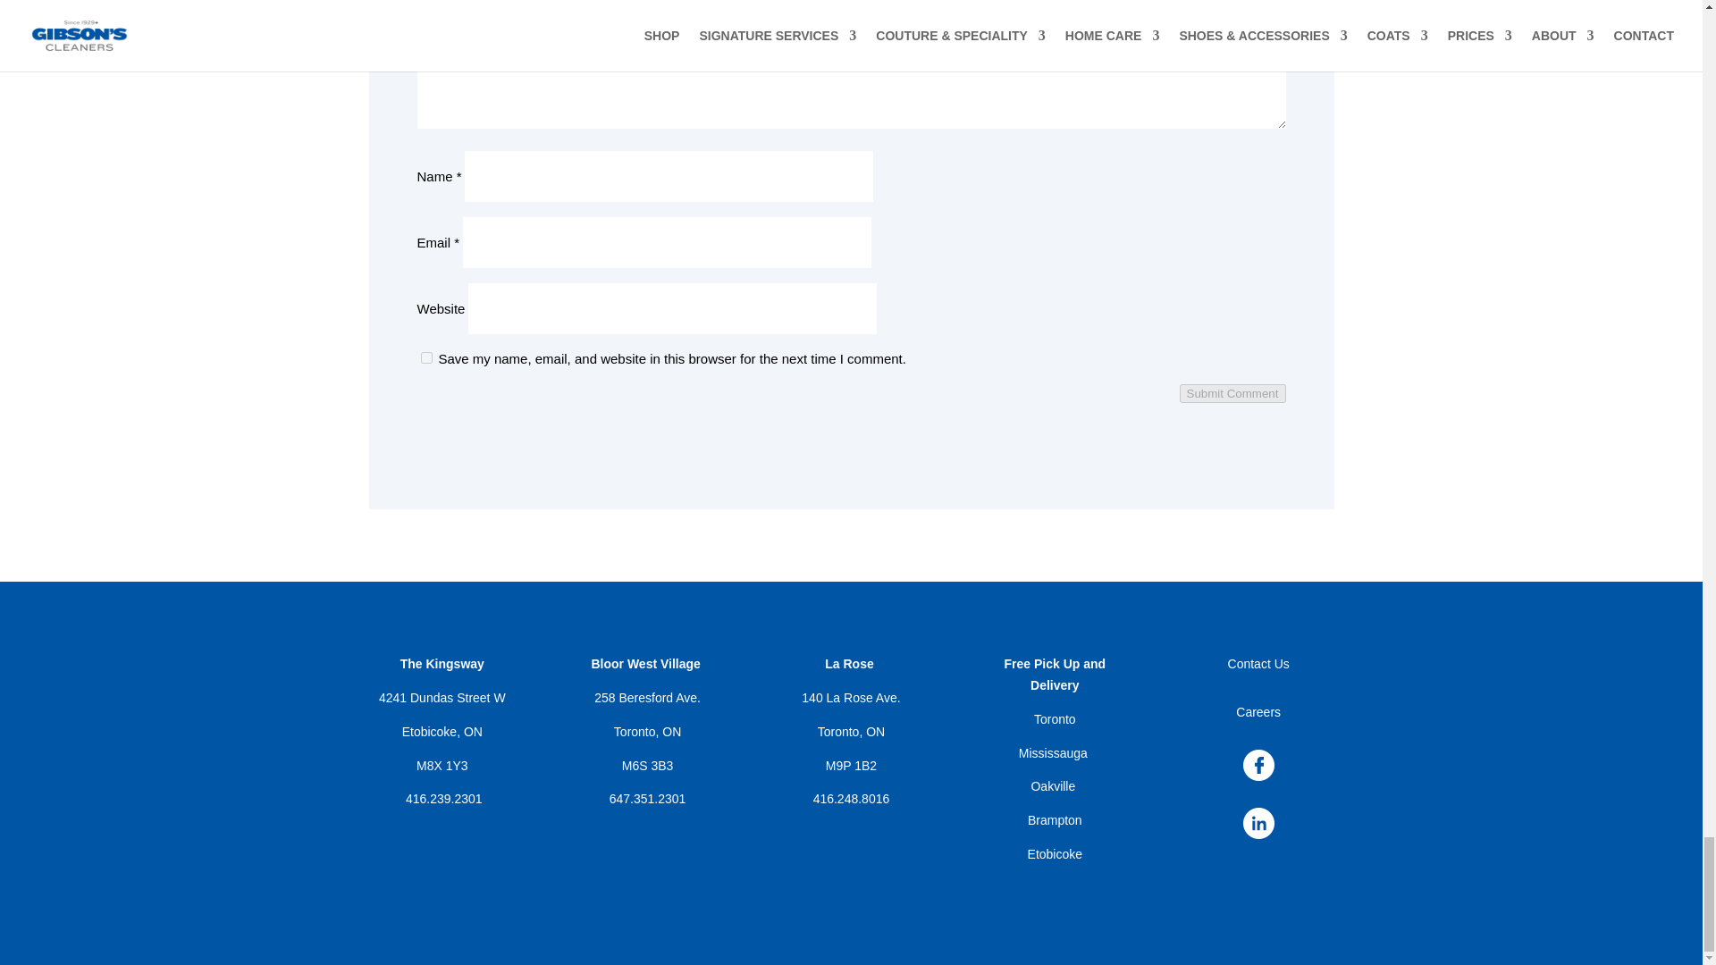  I want to click on linkdin-icons, so click(1258, 822).